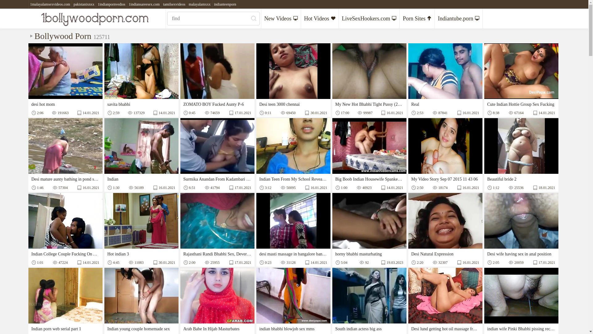 Image resolution: width=593 pixels, height=334 pixels. I want to click on ZOMATO BOY Fucked Aunty P-6
0:45
74659
17.01.2021, so click(217, 80).